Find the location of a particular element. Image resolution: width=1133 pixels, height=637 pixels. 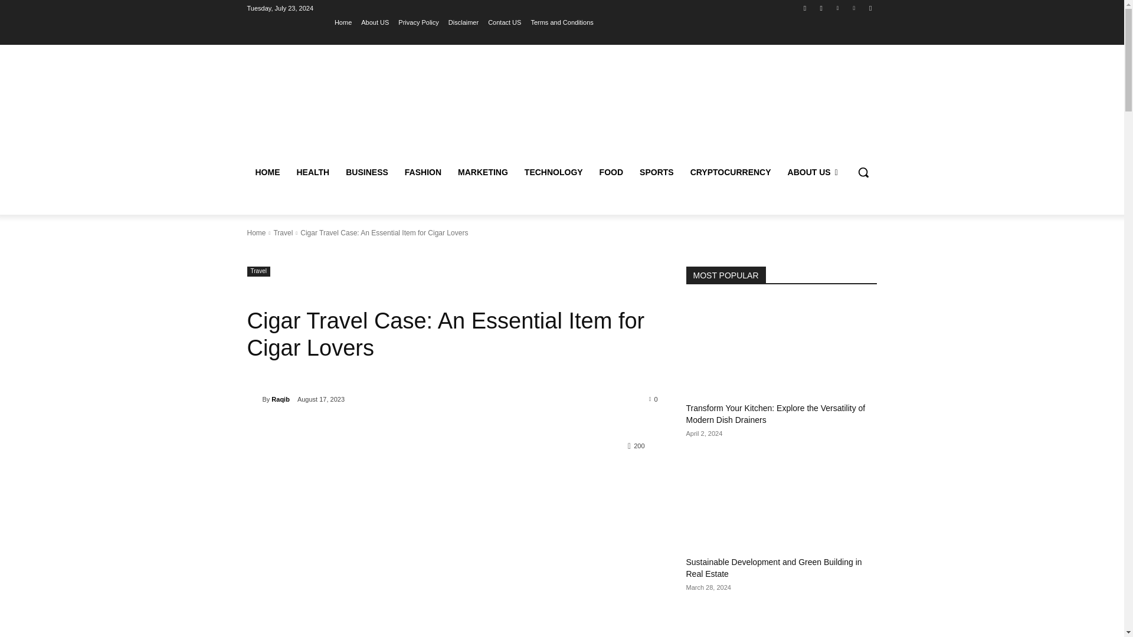

TECHNOLOGY is located at coordinates (554, 172).